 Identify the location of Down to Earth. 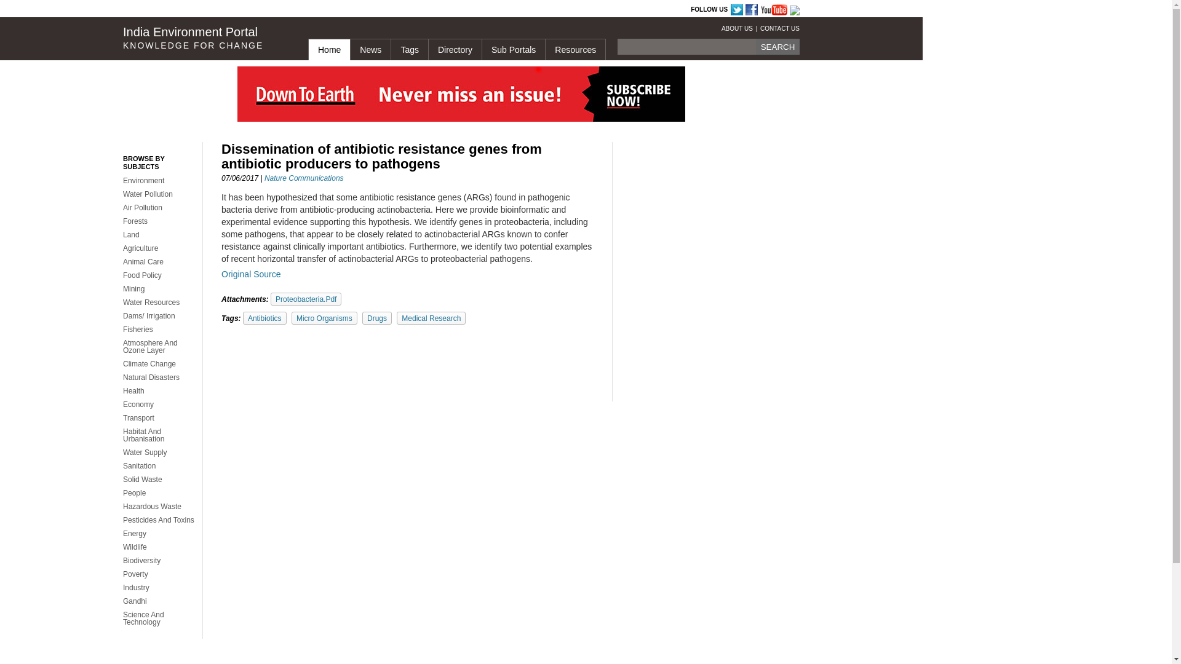
(252, 10).